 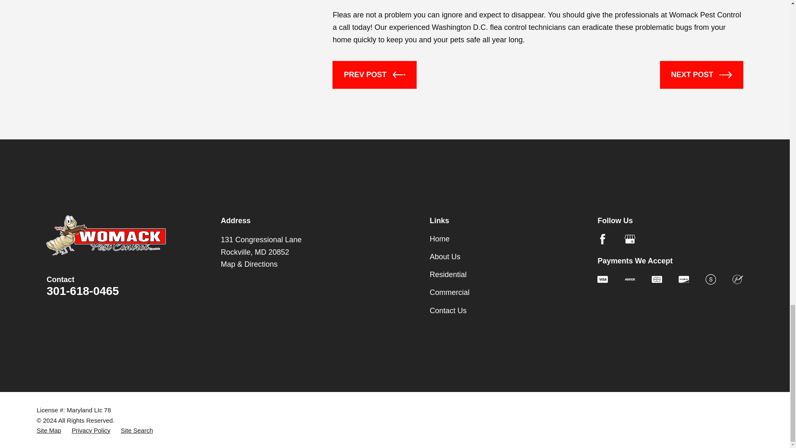 I want to click on MasterCard, so click(x=657, y=279).